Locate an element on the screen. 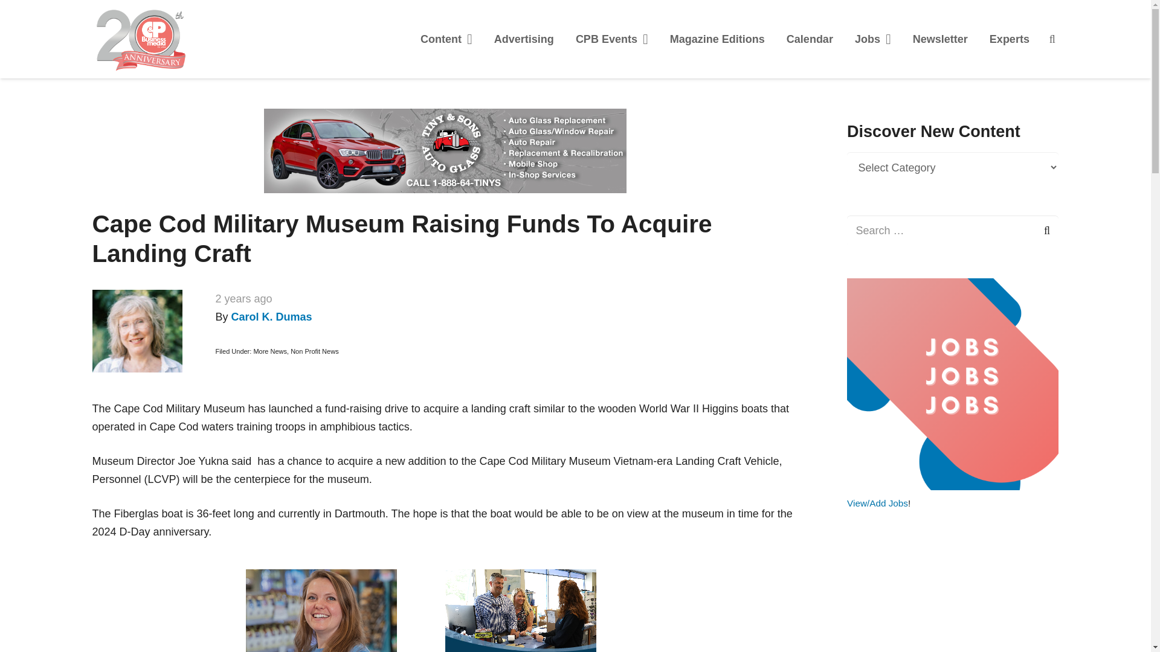 This screenshot has height=652, width=1160. Magazine Editions is located at coordinates (717, 39).